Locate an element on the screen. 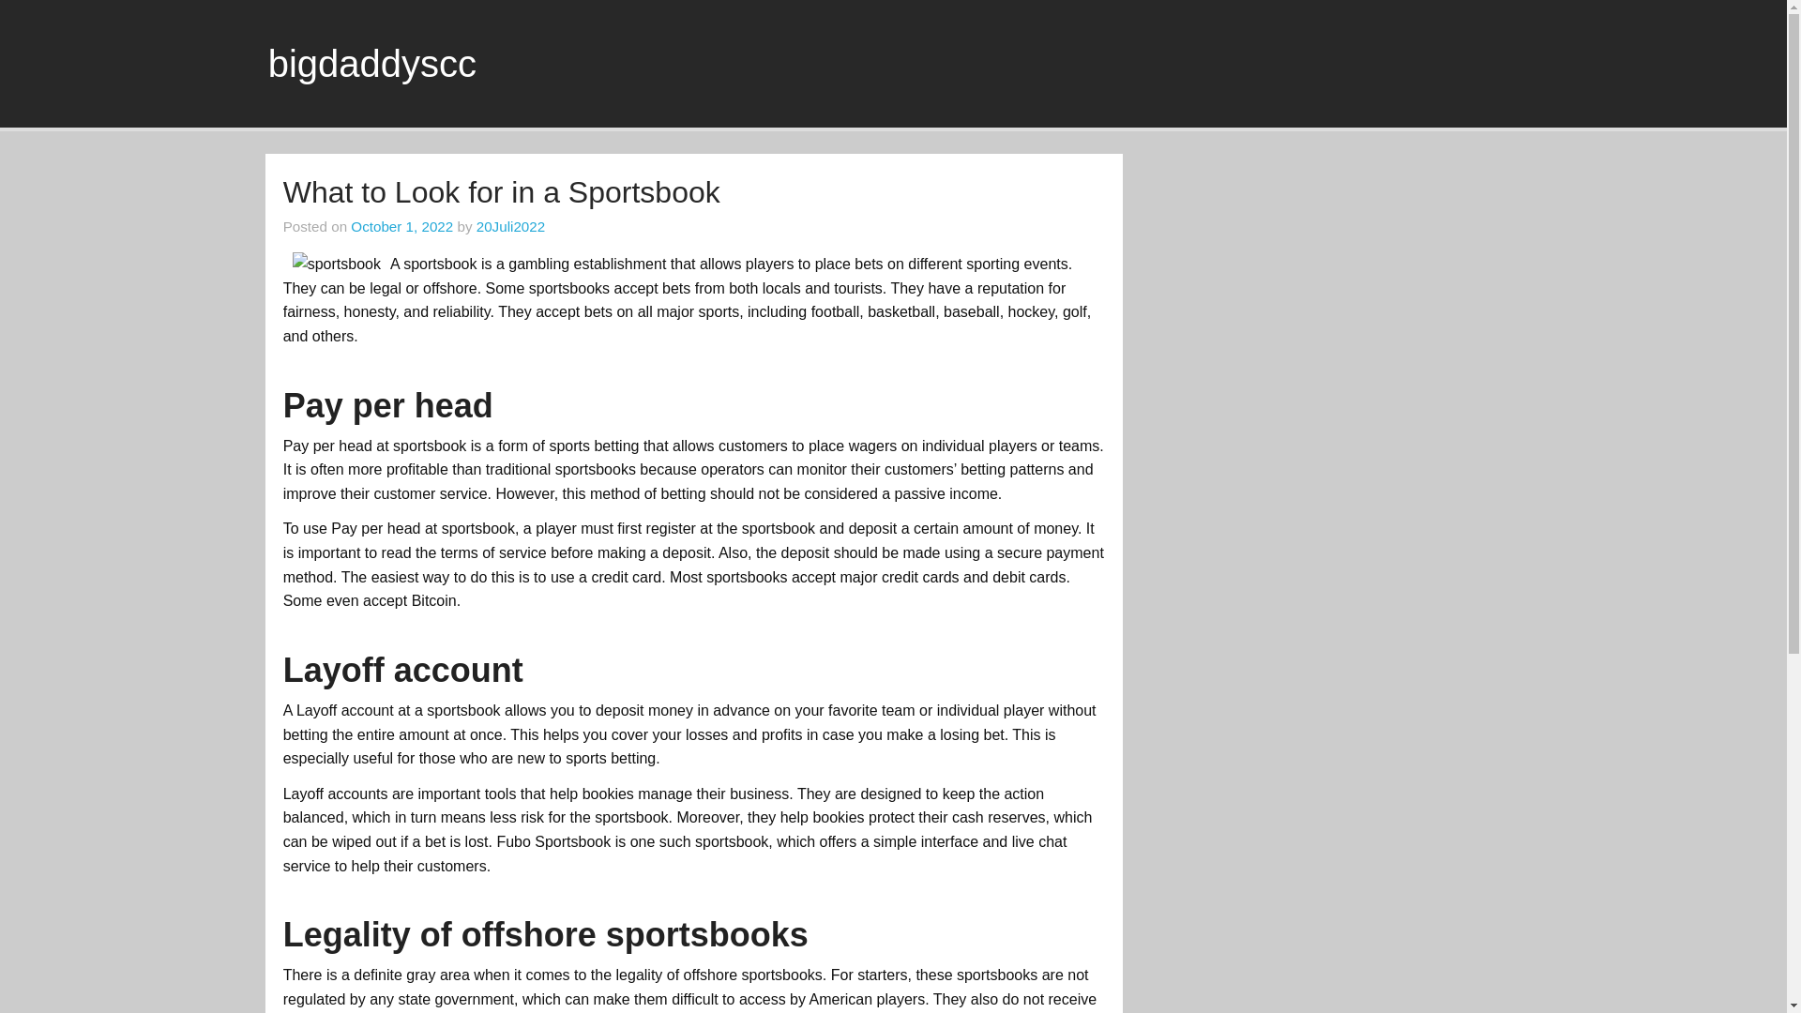  bigdaddyscc is located at coordinates (372, 64).